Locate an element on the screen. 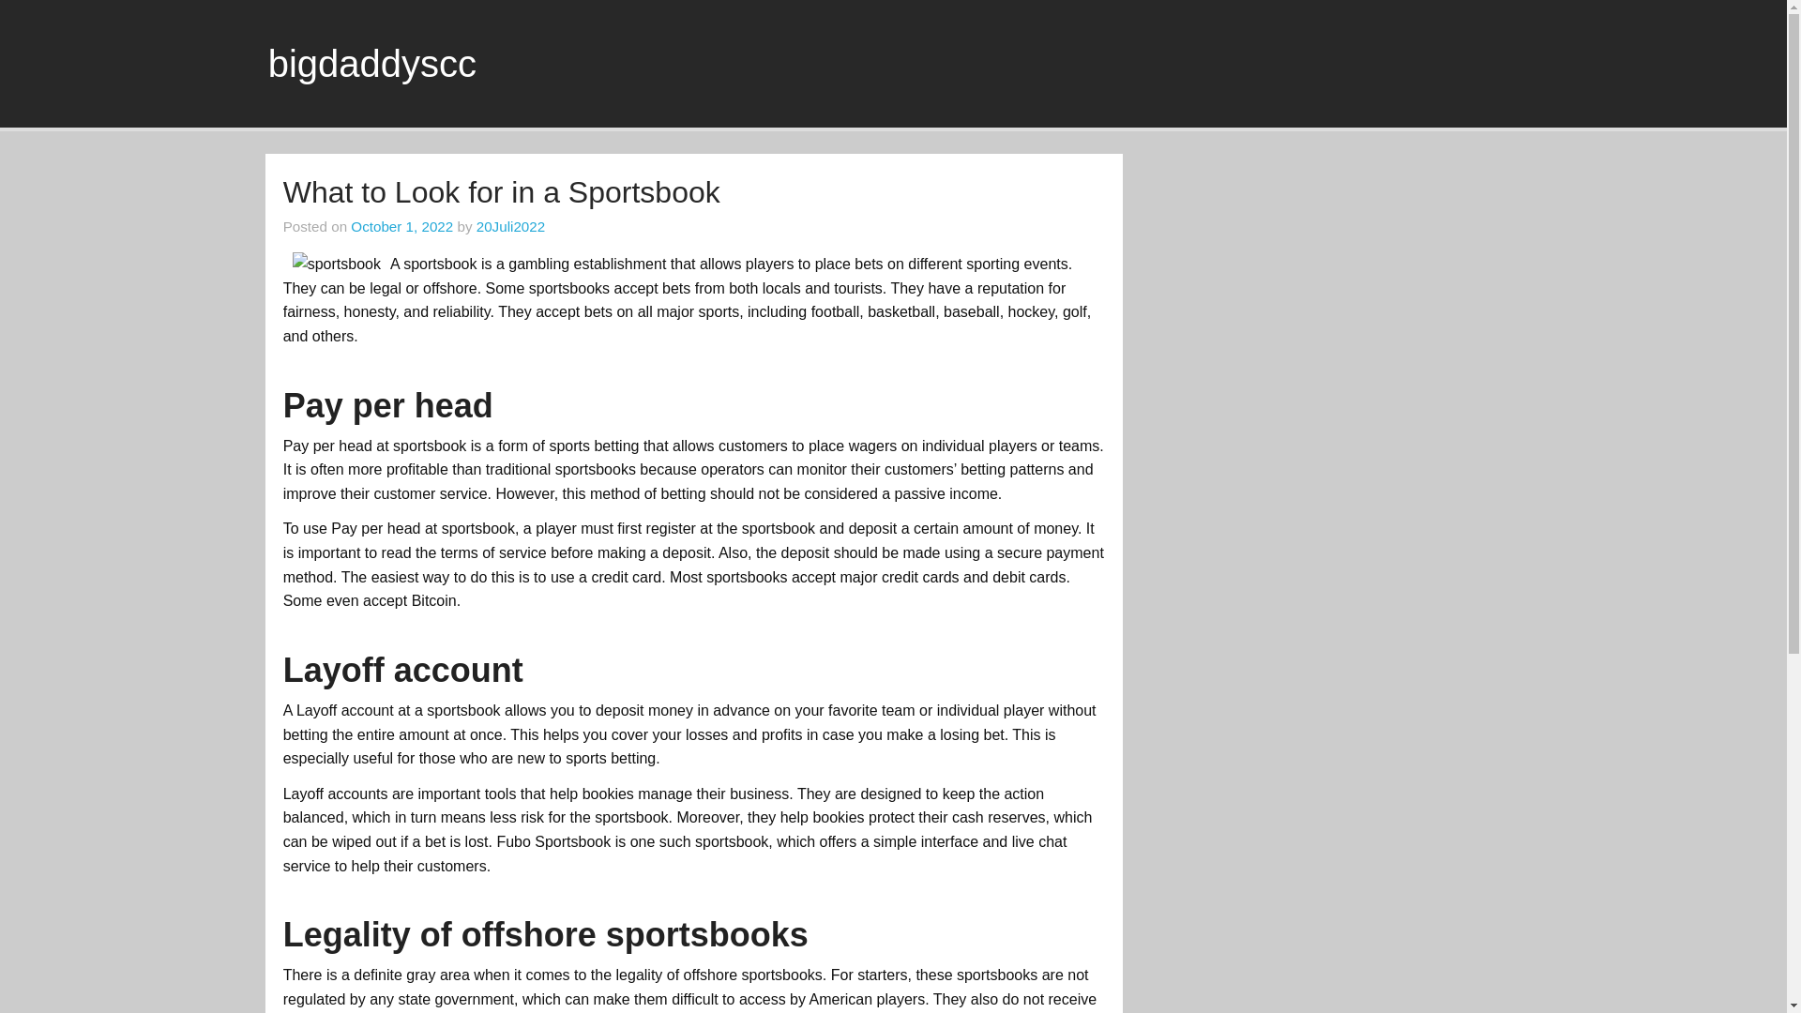  bigdaddyscc is located at coordinates (372, 64).